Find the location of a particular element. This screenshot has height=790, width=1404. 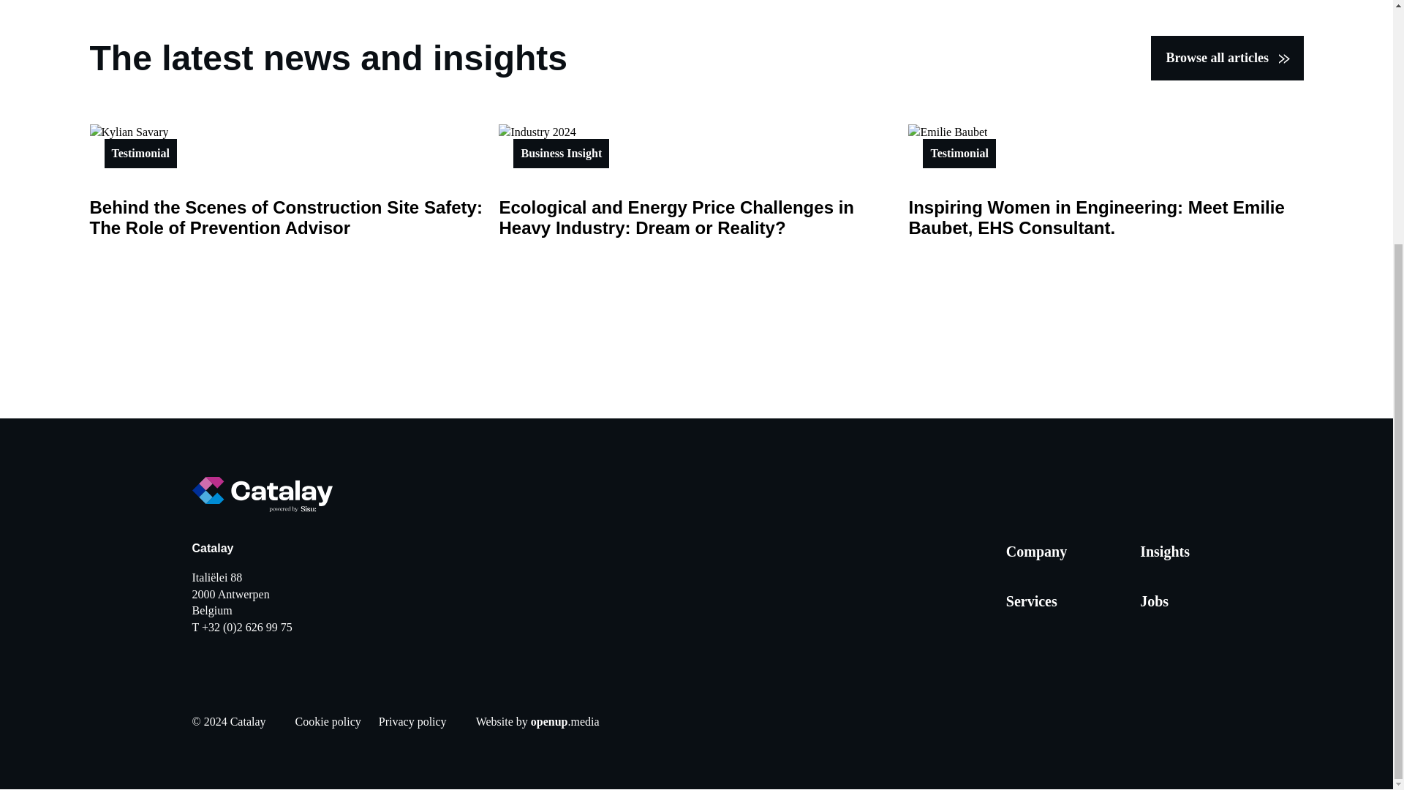

Browse all articles is located at coordinates (1227, 59).